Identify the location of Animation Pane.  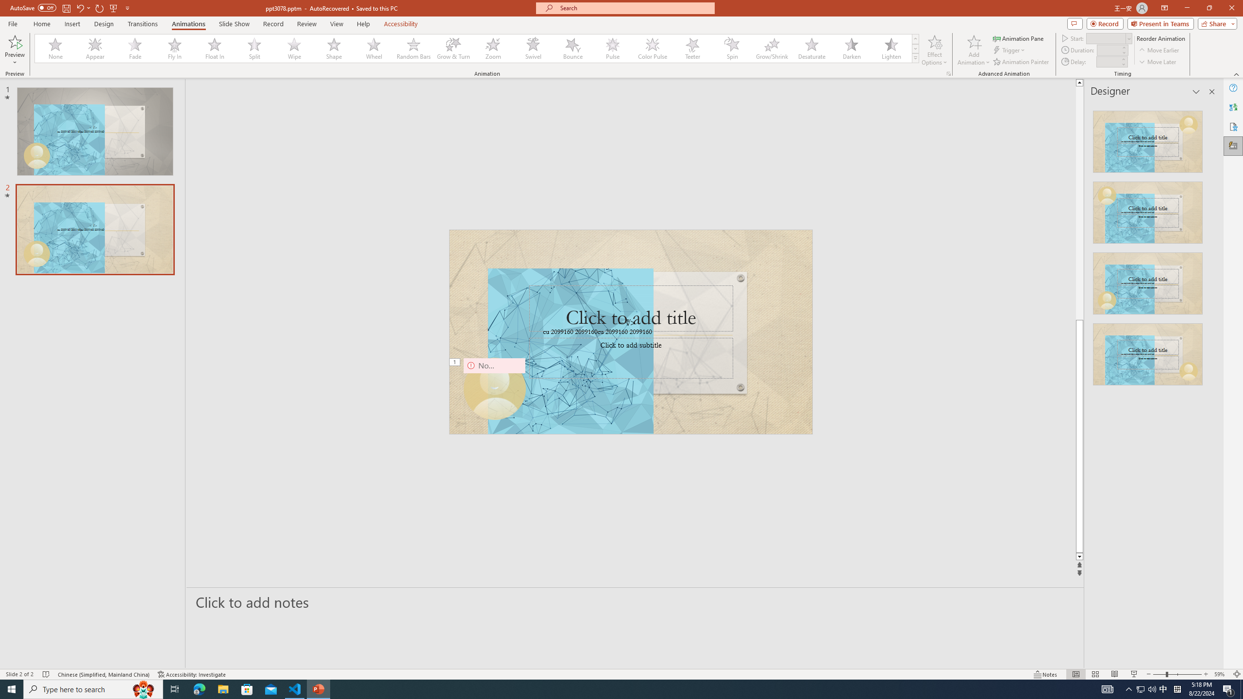
(1019, 38).